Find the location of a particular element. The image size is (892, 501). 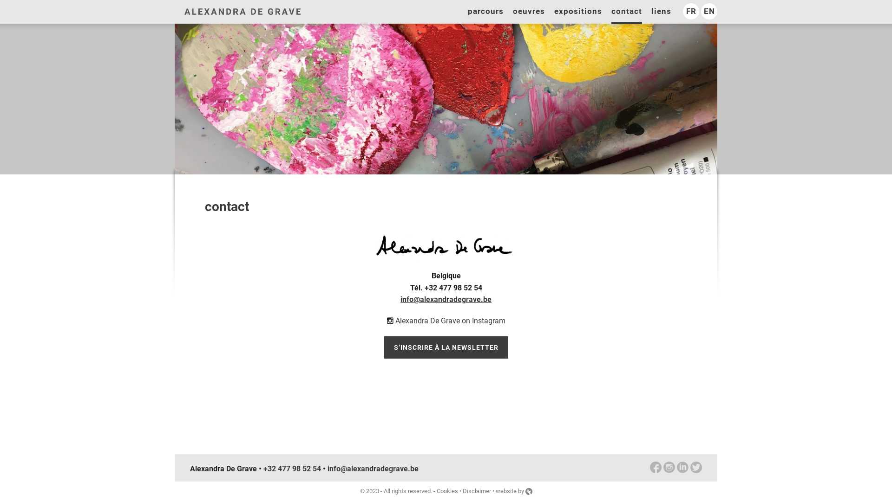

expositions is located at coordinates (578, 12).